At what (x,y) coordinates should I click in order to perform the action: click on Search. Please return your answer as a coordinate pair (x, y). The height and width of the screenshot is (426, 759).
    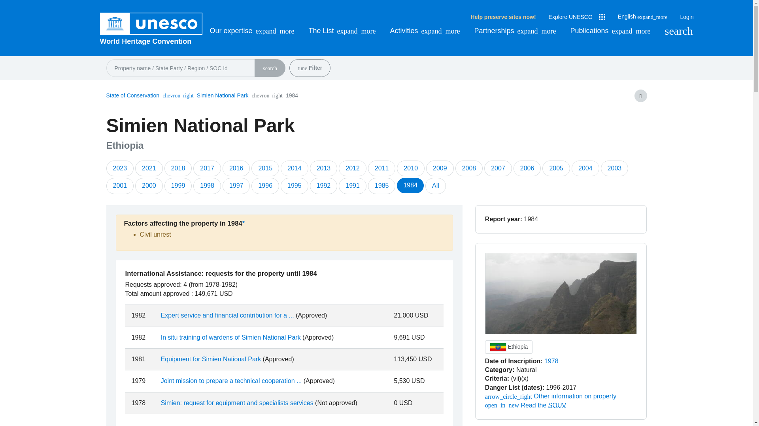
    Looking at the image, I should click on (678, 31).